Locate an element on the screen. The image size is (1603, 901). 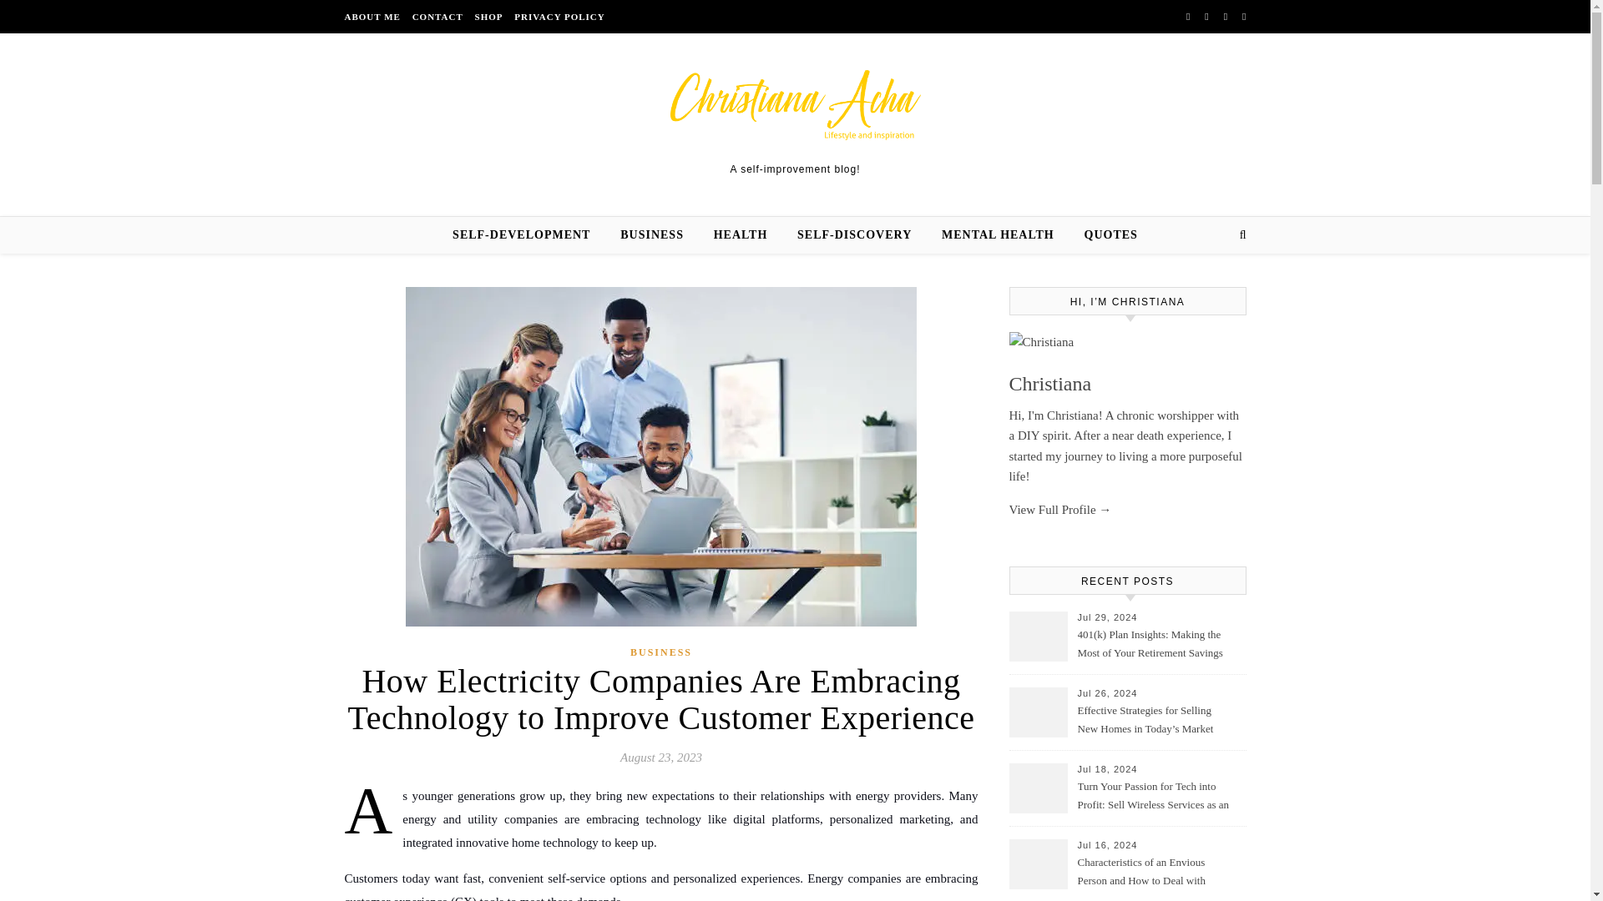
HEALTH is located at coordinates (741, 235).